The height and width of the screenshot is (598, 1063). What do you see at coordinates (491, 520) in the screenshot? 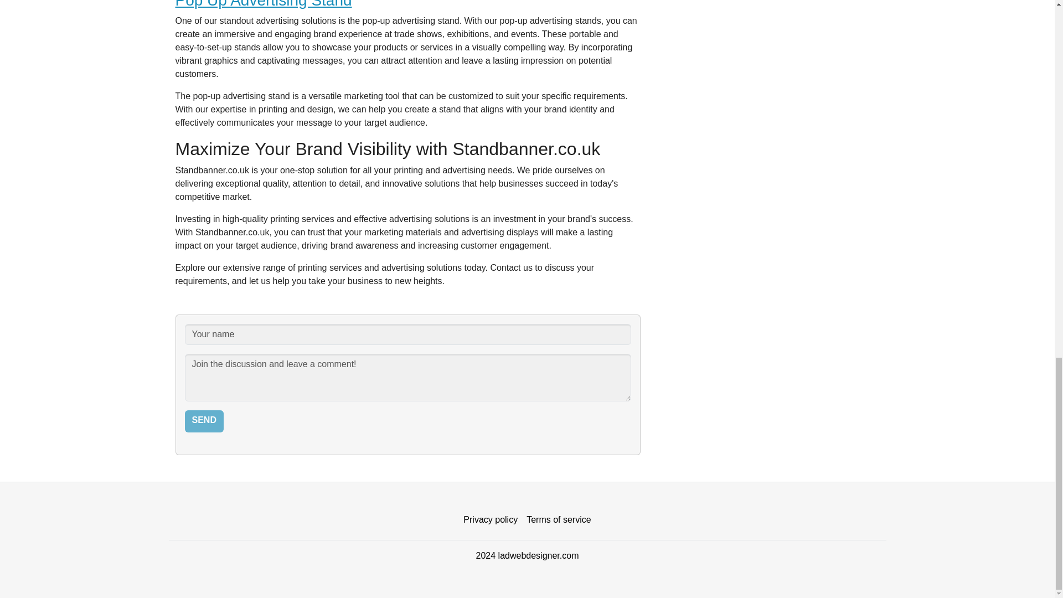
I see `Privacy policy` at bounding box center [491, 520].